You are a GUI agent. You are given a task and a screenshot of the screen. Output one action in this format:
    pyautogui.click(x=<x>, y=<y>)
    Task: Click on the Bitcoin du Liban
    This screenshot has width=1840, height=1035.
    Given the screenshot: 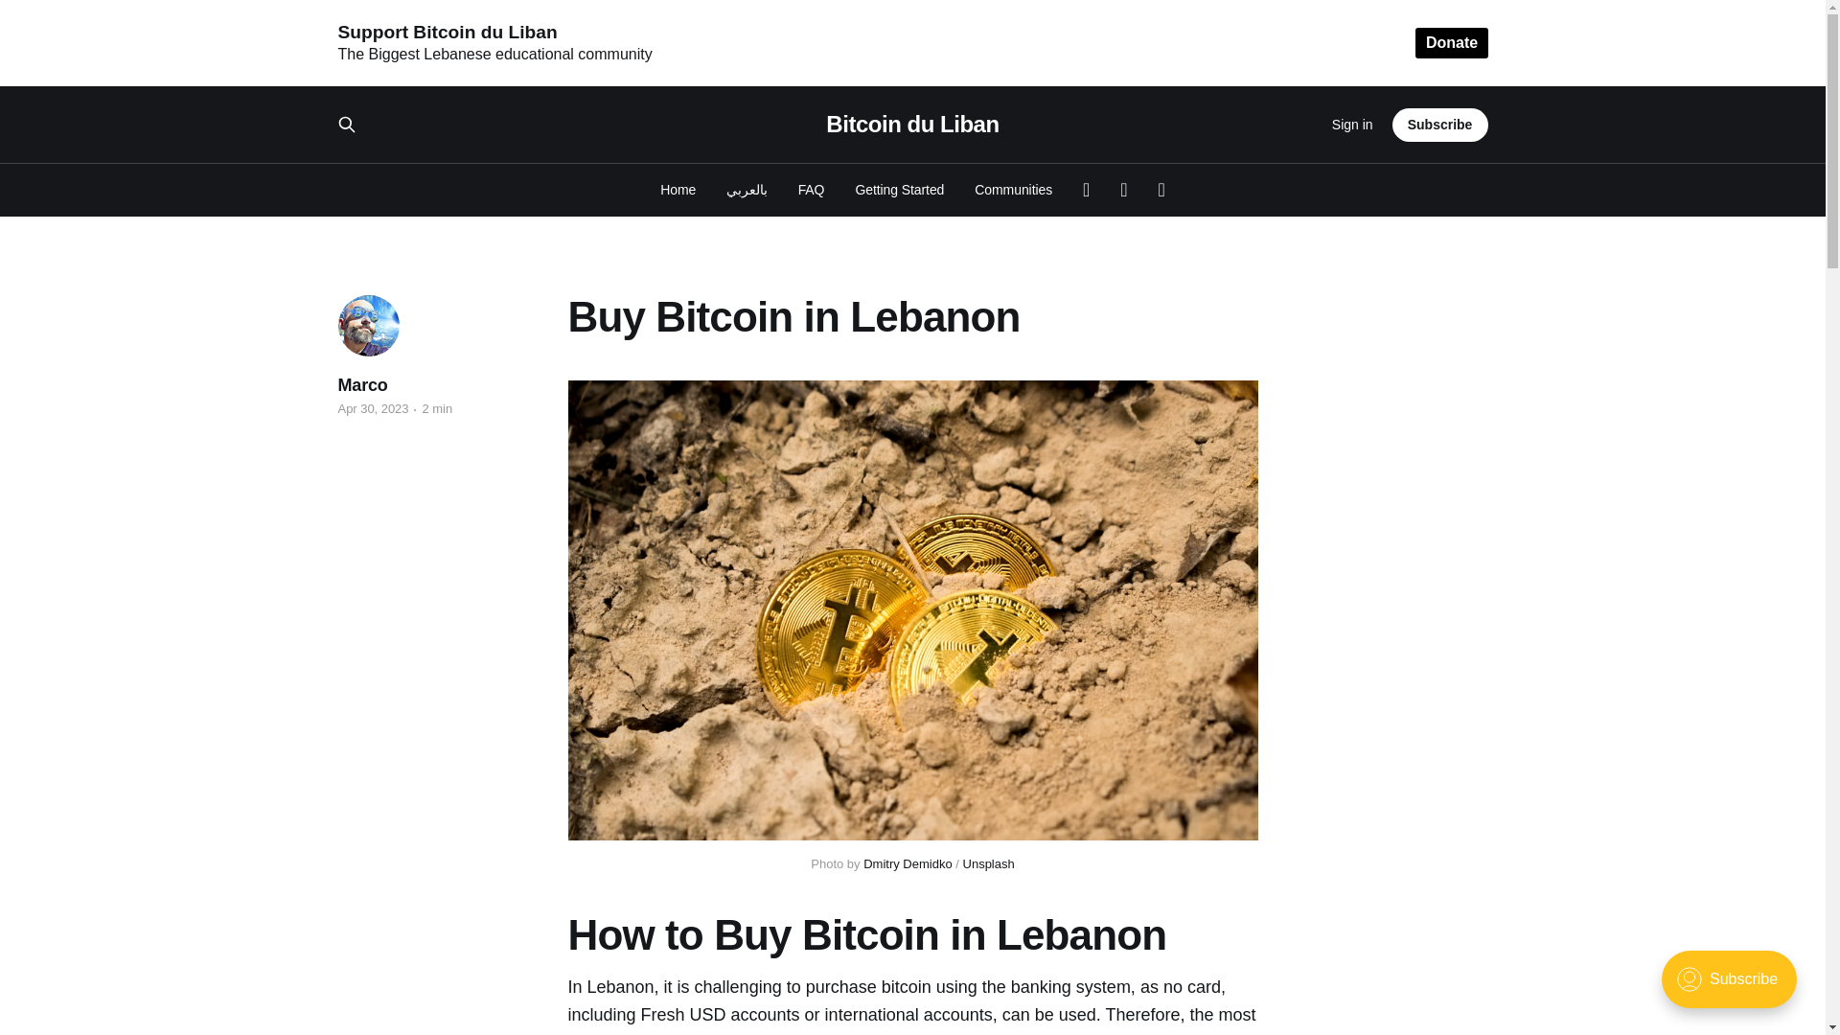 What is the action you would take?
    pyautogui.click(x=912, y=124)
    